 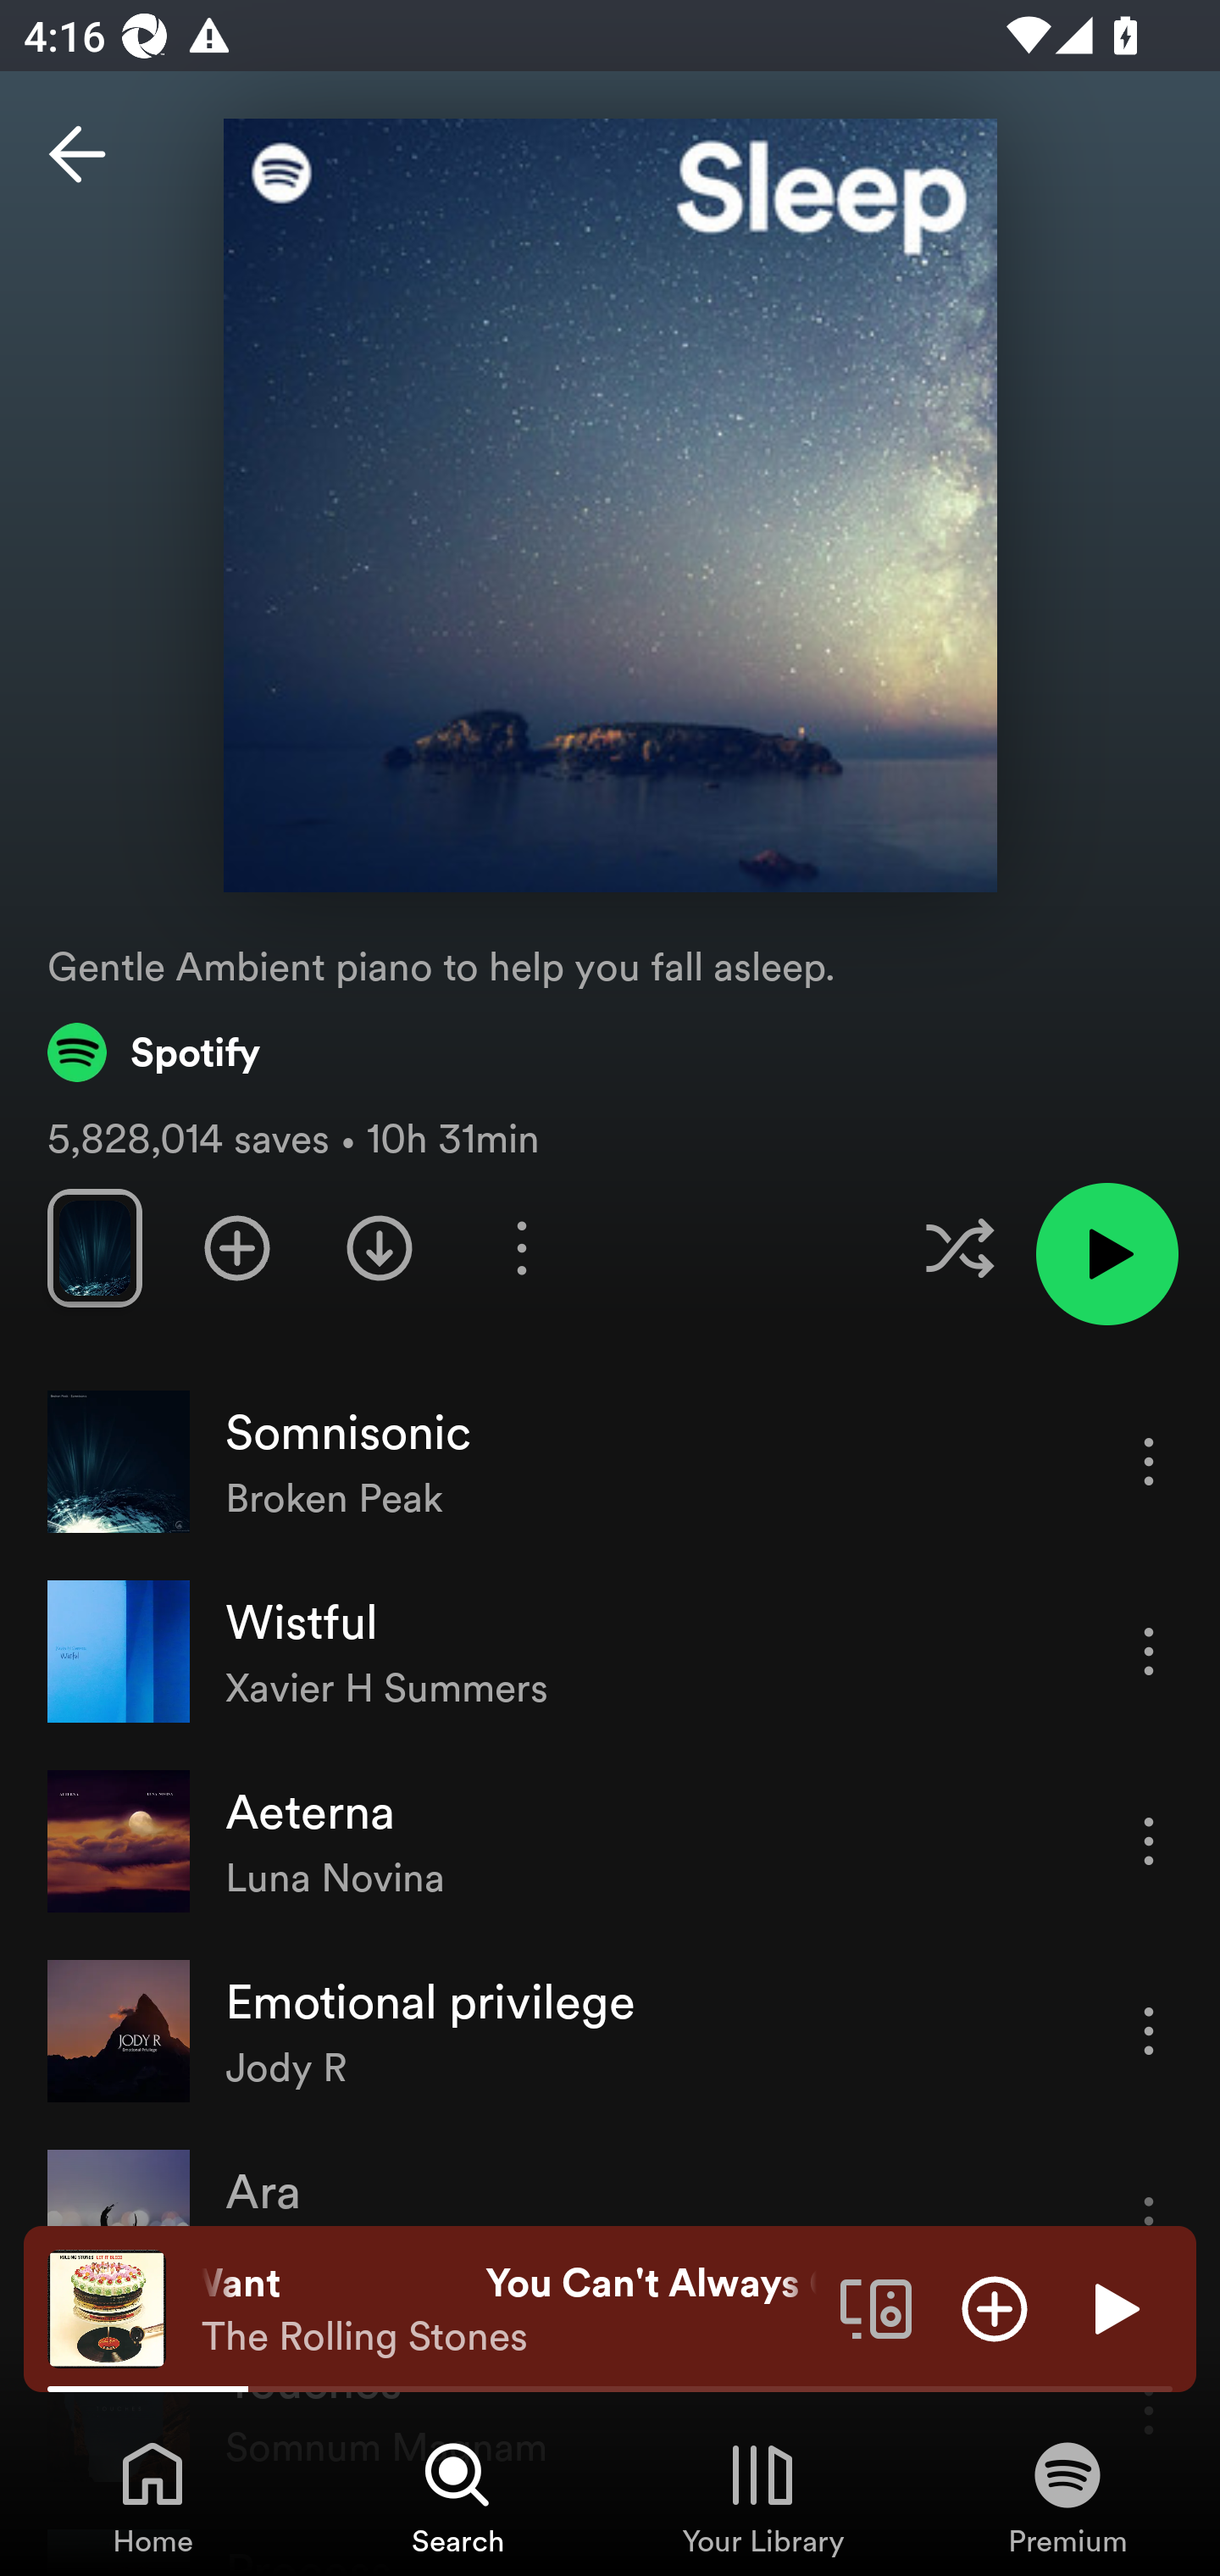 I want to click on Play, so click(x=1113, y=2307).